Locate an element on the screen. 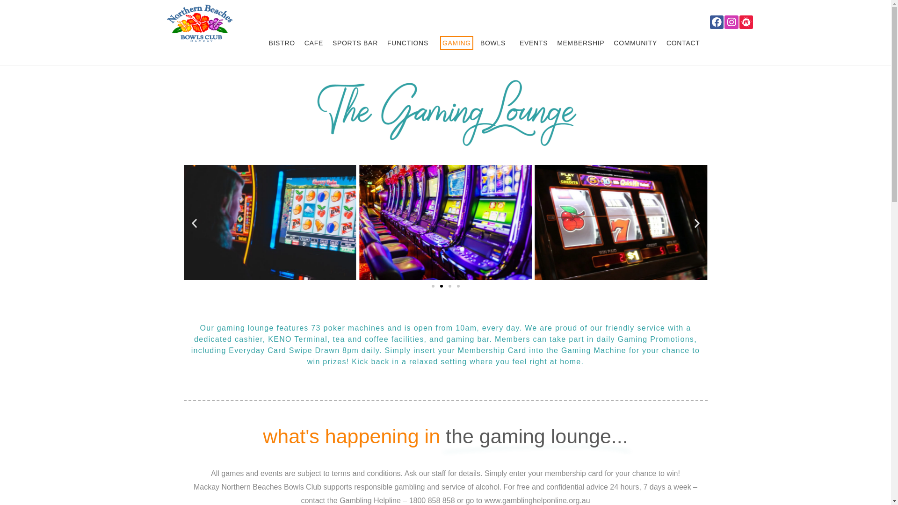 The image size is (898, 505). FUNCTIONS is located at coordinates (410, 43).